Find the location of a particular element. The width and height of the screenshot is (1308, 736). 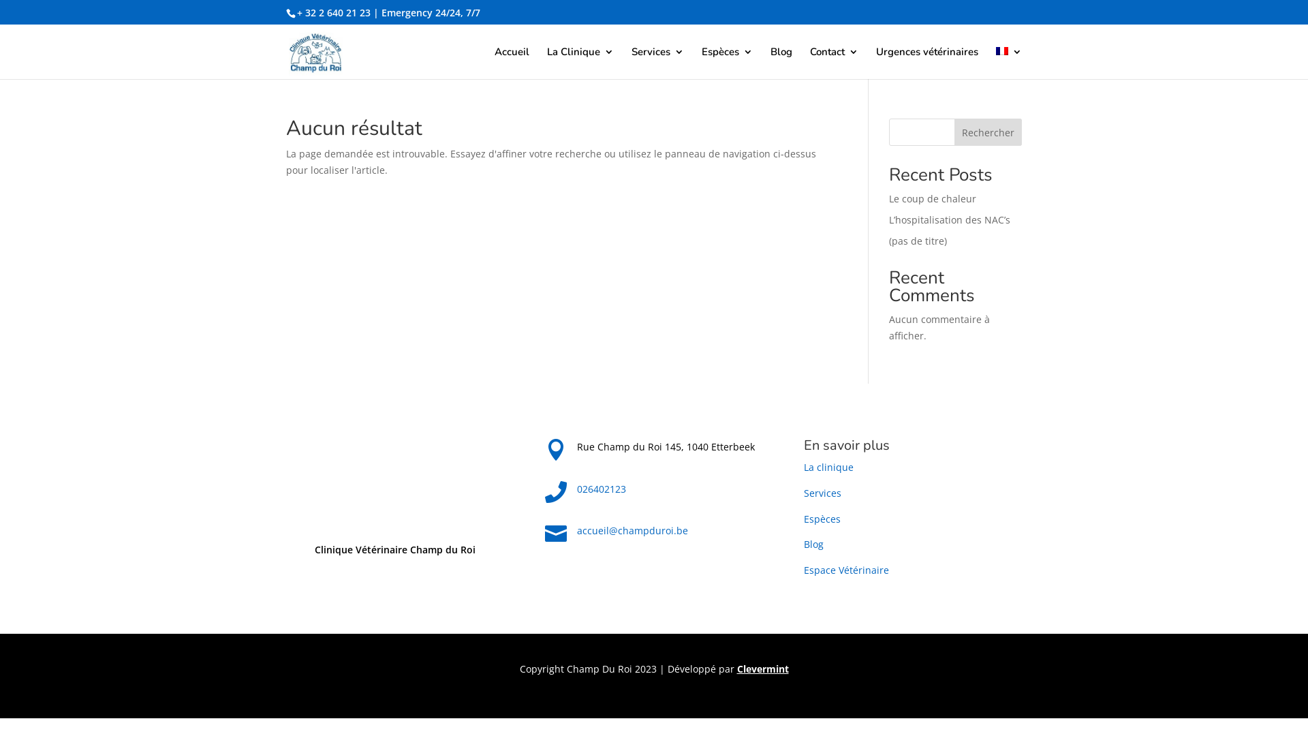

Clevermint is located at coordinates (763, 669).